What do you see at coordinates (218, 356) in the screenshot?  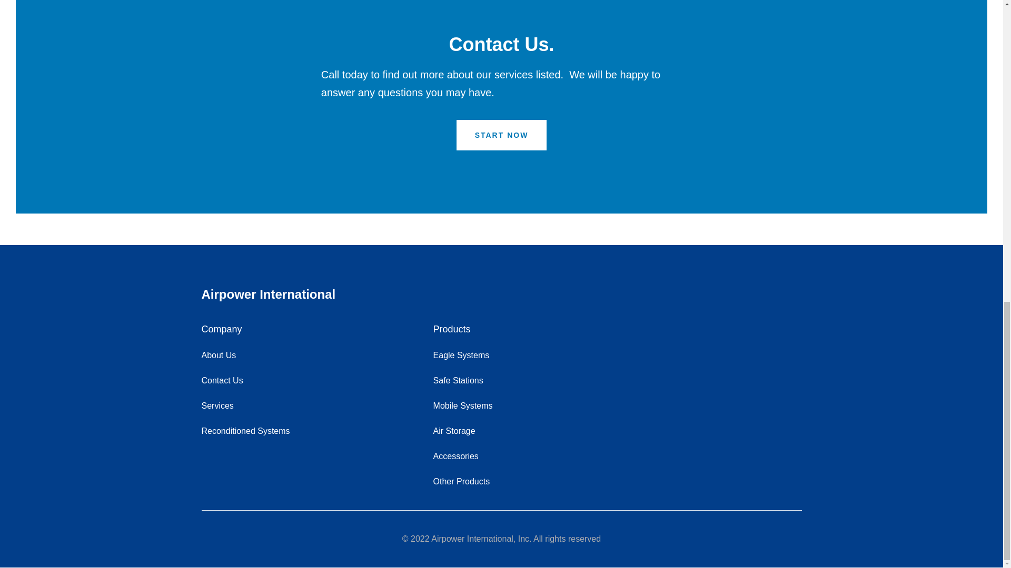 I see `About Us` at bounding box center [218, 356].